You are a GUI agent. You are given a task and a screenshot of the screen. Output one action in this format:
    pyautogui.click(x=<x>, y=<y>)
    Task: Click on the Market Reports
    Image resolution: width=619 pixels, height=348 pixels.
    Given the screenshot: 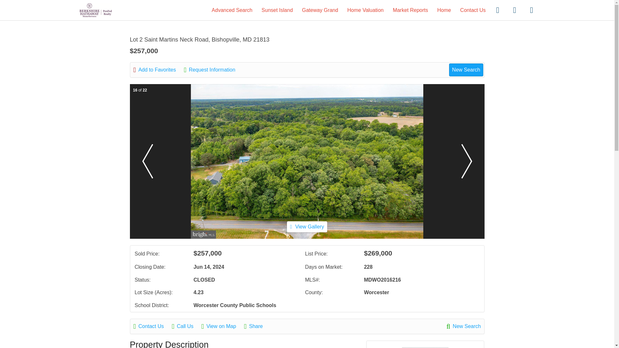 What is the action you would take?
    pyautogui.click(x=410, y=10)
    